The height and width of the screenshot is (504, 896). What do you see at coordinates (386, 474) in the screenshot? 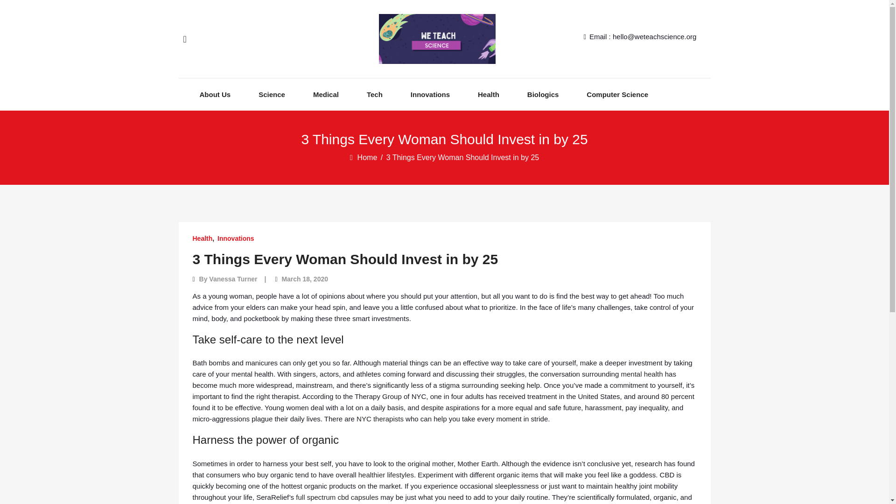
I see `healthier lifestyles` at bounding box center [386, 474].